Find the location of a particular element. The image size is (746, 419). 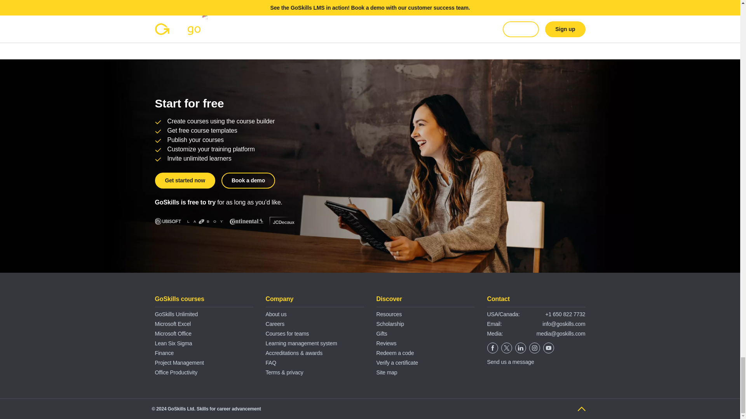

Learning management system is located at coordinates (301, 343).